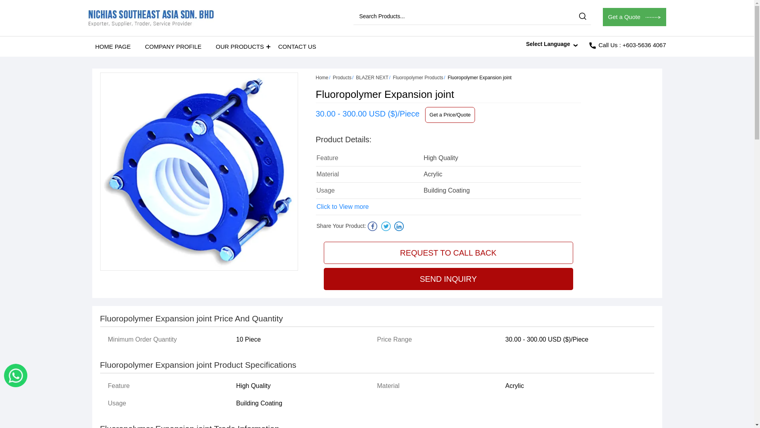 Image resolution: width=760 pixels, height=428 pixels. I want to click on HOME PAGE, so click(112, 46).